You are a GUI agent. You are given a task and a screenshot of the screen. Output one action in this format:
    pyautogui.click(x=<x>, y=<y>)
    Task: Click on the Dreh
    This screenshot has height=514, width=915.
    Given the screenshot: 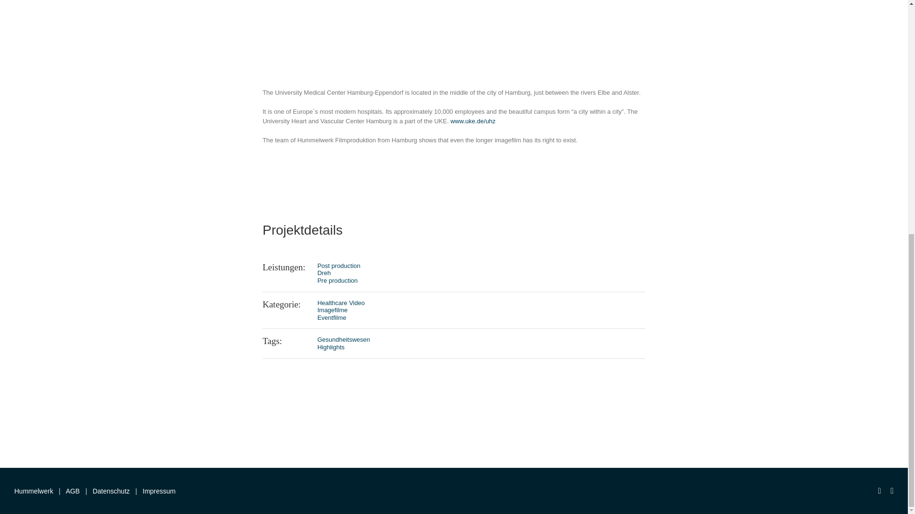 What is the action you would take?
    pyautogui.click(x=324, y=273)
    